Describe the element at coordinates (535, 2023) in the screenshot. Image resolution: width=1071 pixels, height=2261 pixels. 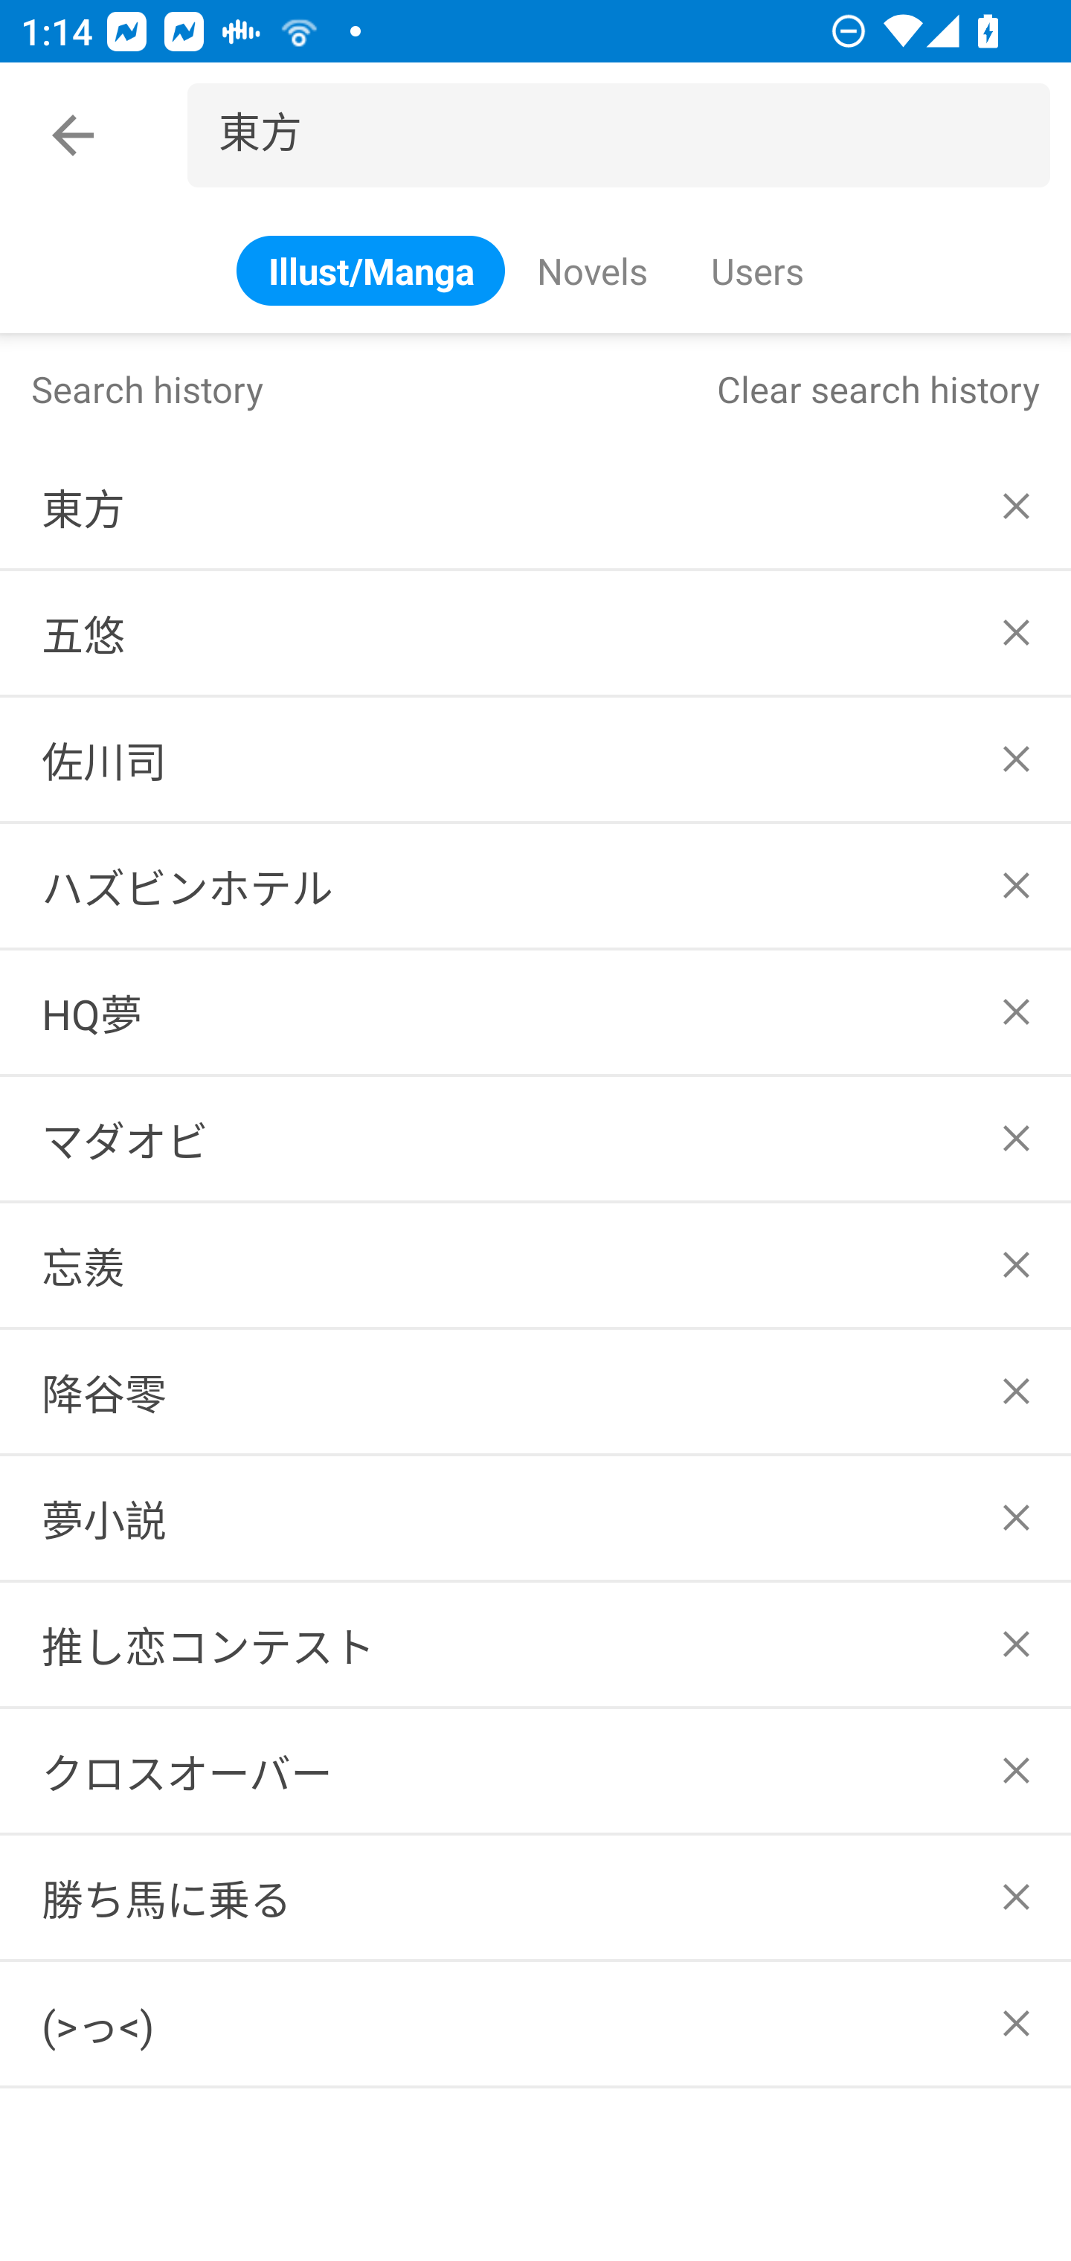
I see `(>っ<)` at that location.